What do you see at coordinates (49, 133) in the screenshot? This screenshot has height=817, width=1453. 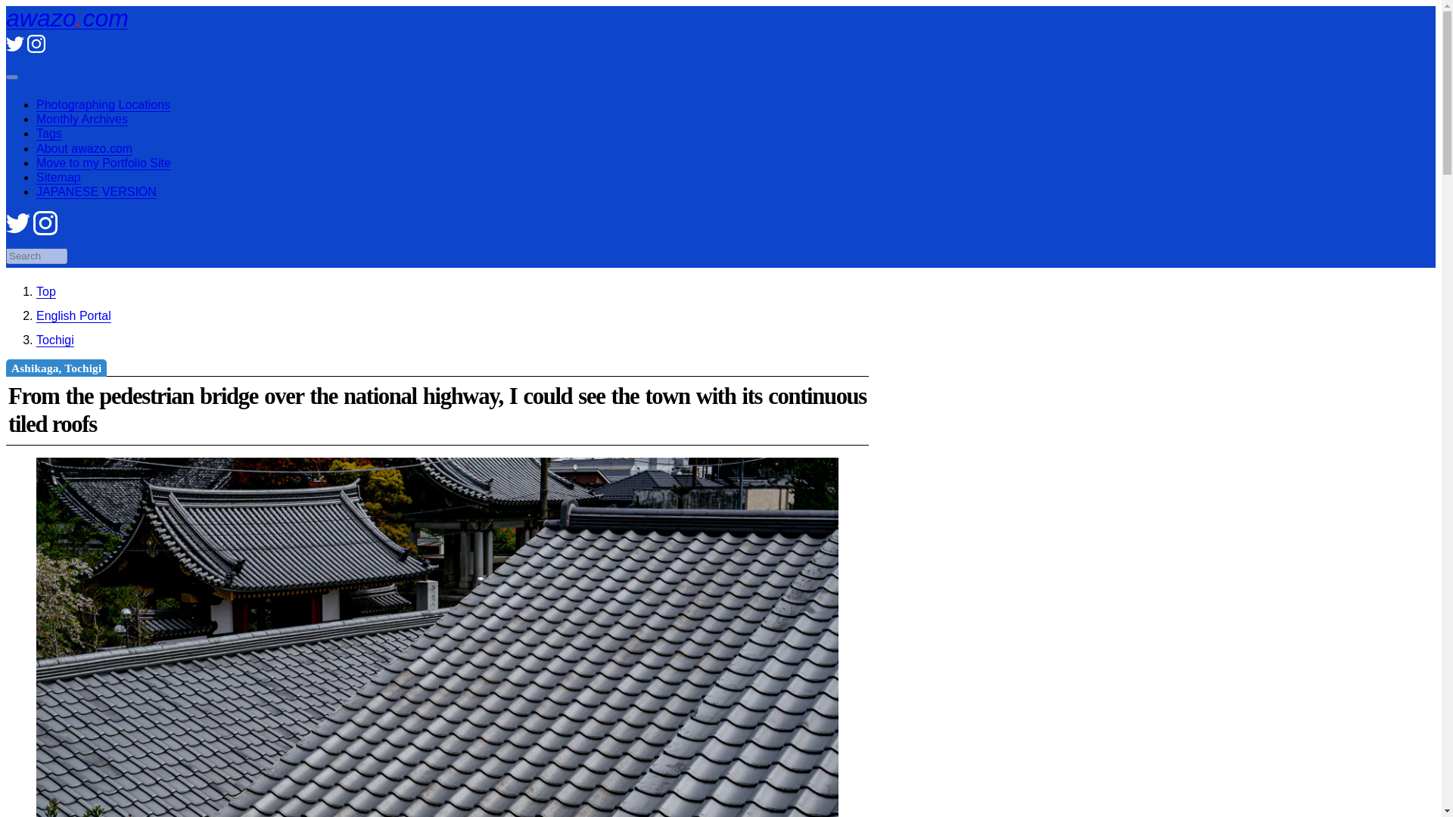 I see `Tags` at bounding box center [49, 133].